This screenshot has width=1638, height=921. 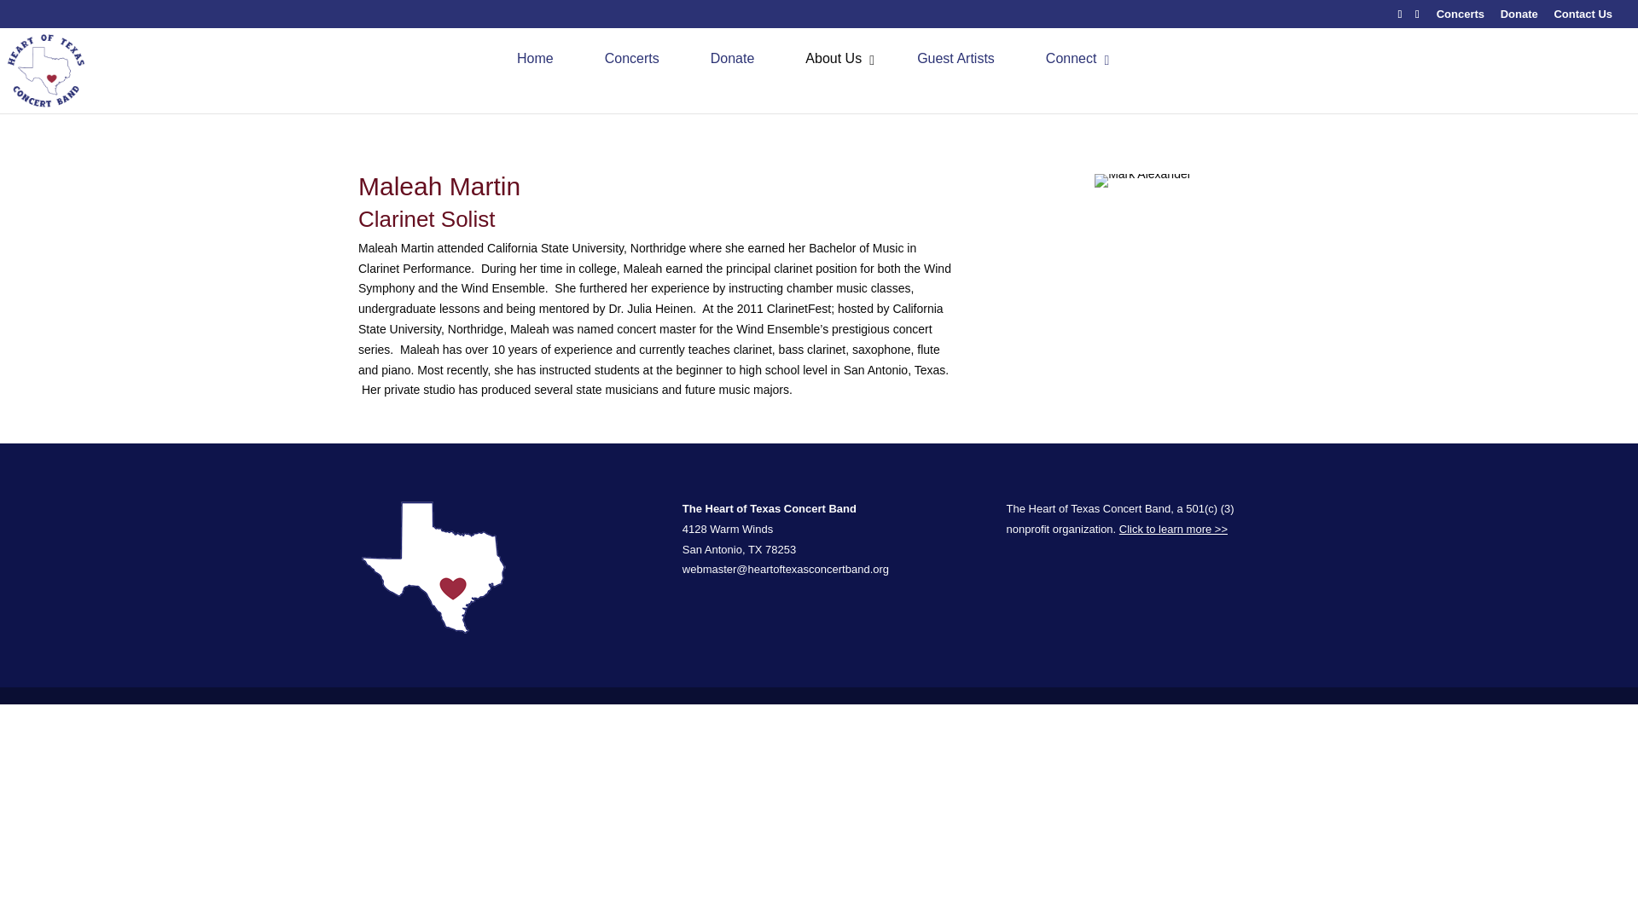 What do you see at coordinates (732, 58) in the screenshot?
I see `Guest Artists` at bounding box center [732, 58].